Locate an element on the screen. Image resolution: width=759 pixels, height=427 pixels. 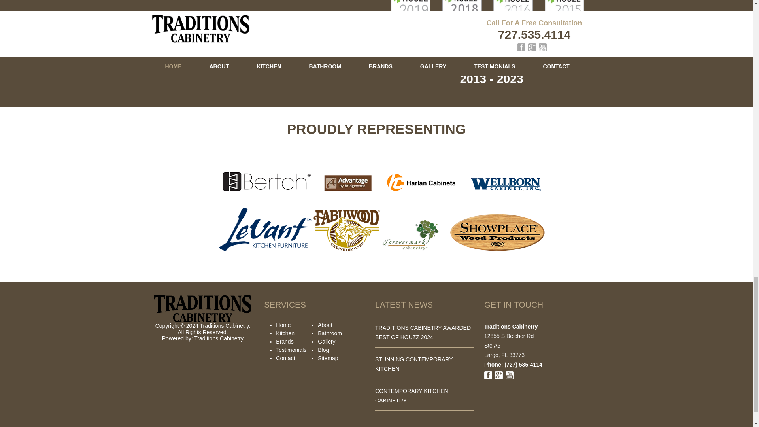
Home is located at coordinates (283, 325).